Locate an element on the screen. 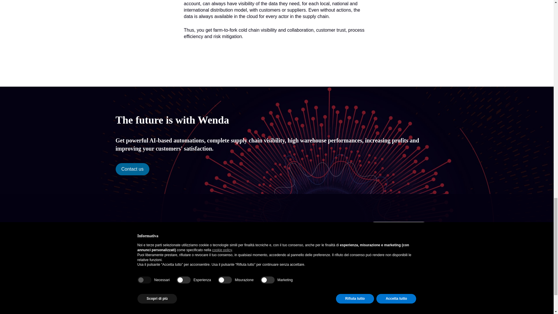  News is located at coordinates (196, 242).